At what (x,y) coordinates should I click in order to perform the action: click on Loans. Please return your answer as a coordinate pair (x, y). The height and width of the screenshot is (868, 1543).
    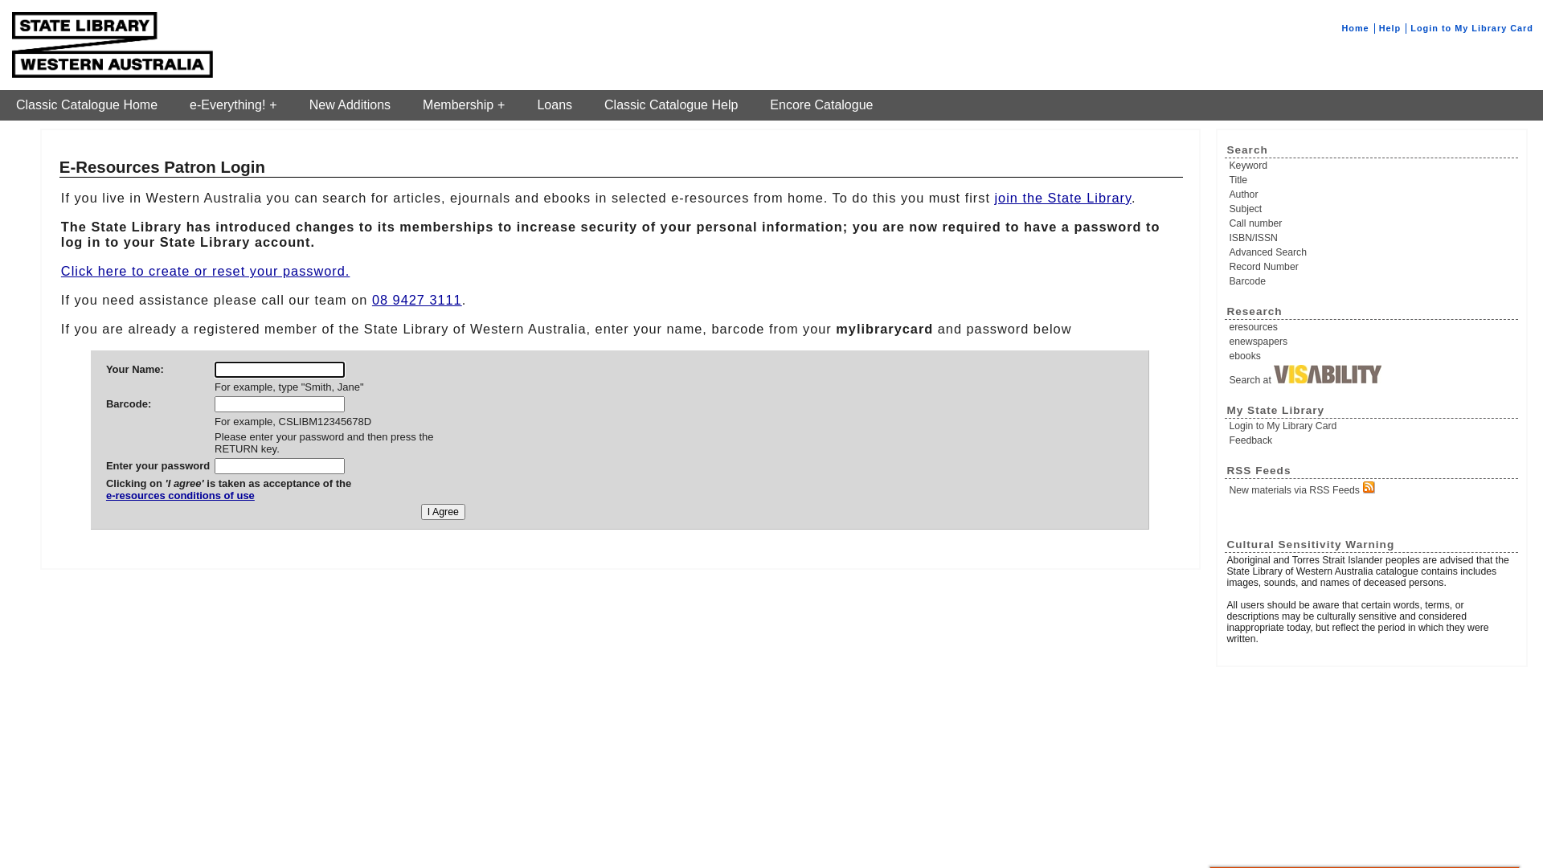
    Looking at the image, I should click on (555, 105).